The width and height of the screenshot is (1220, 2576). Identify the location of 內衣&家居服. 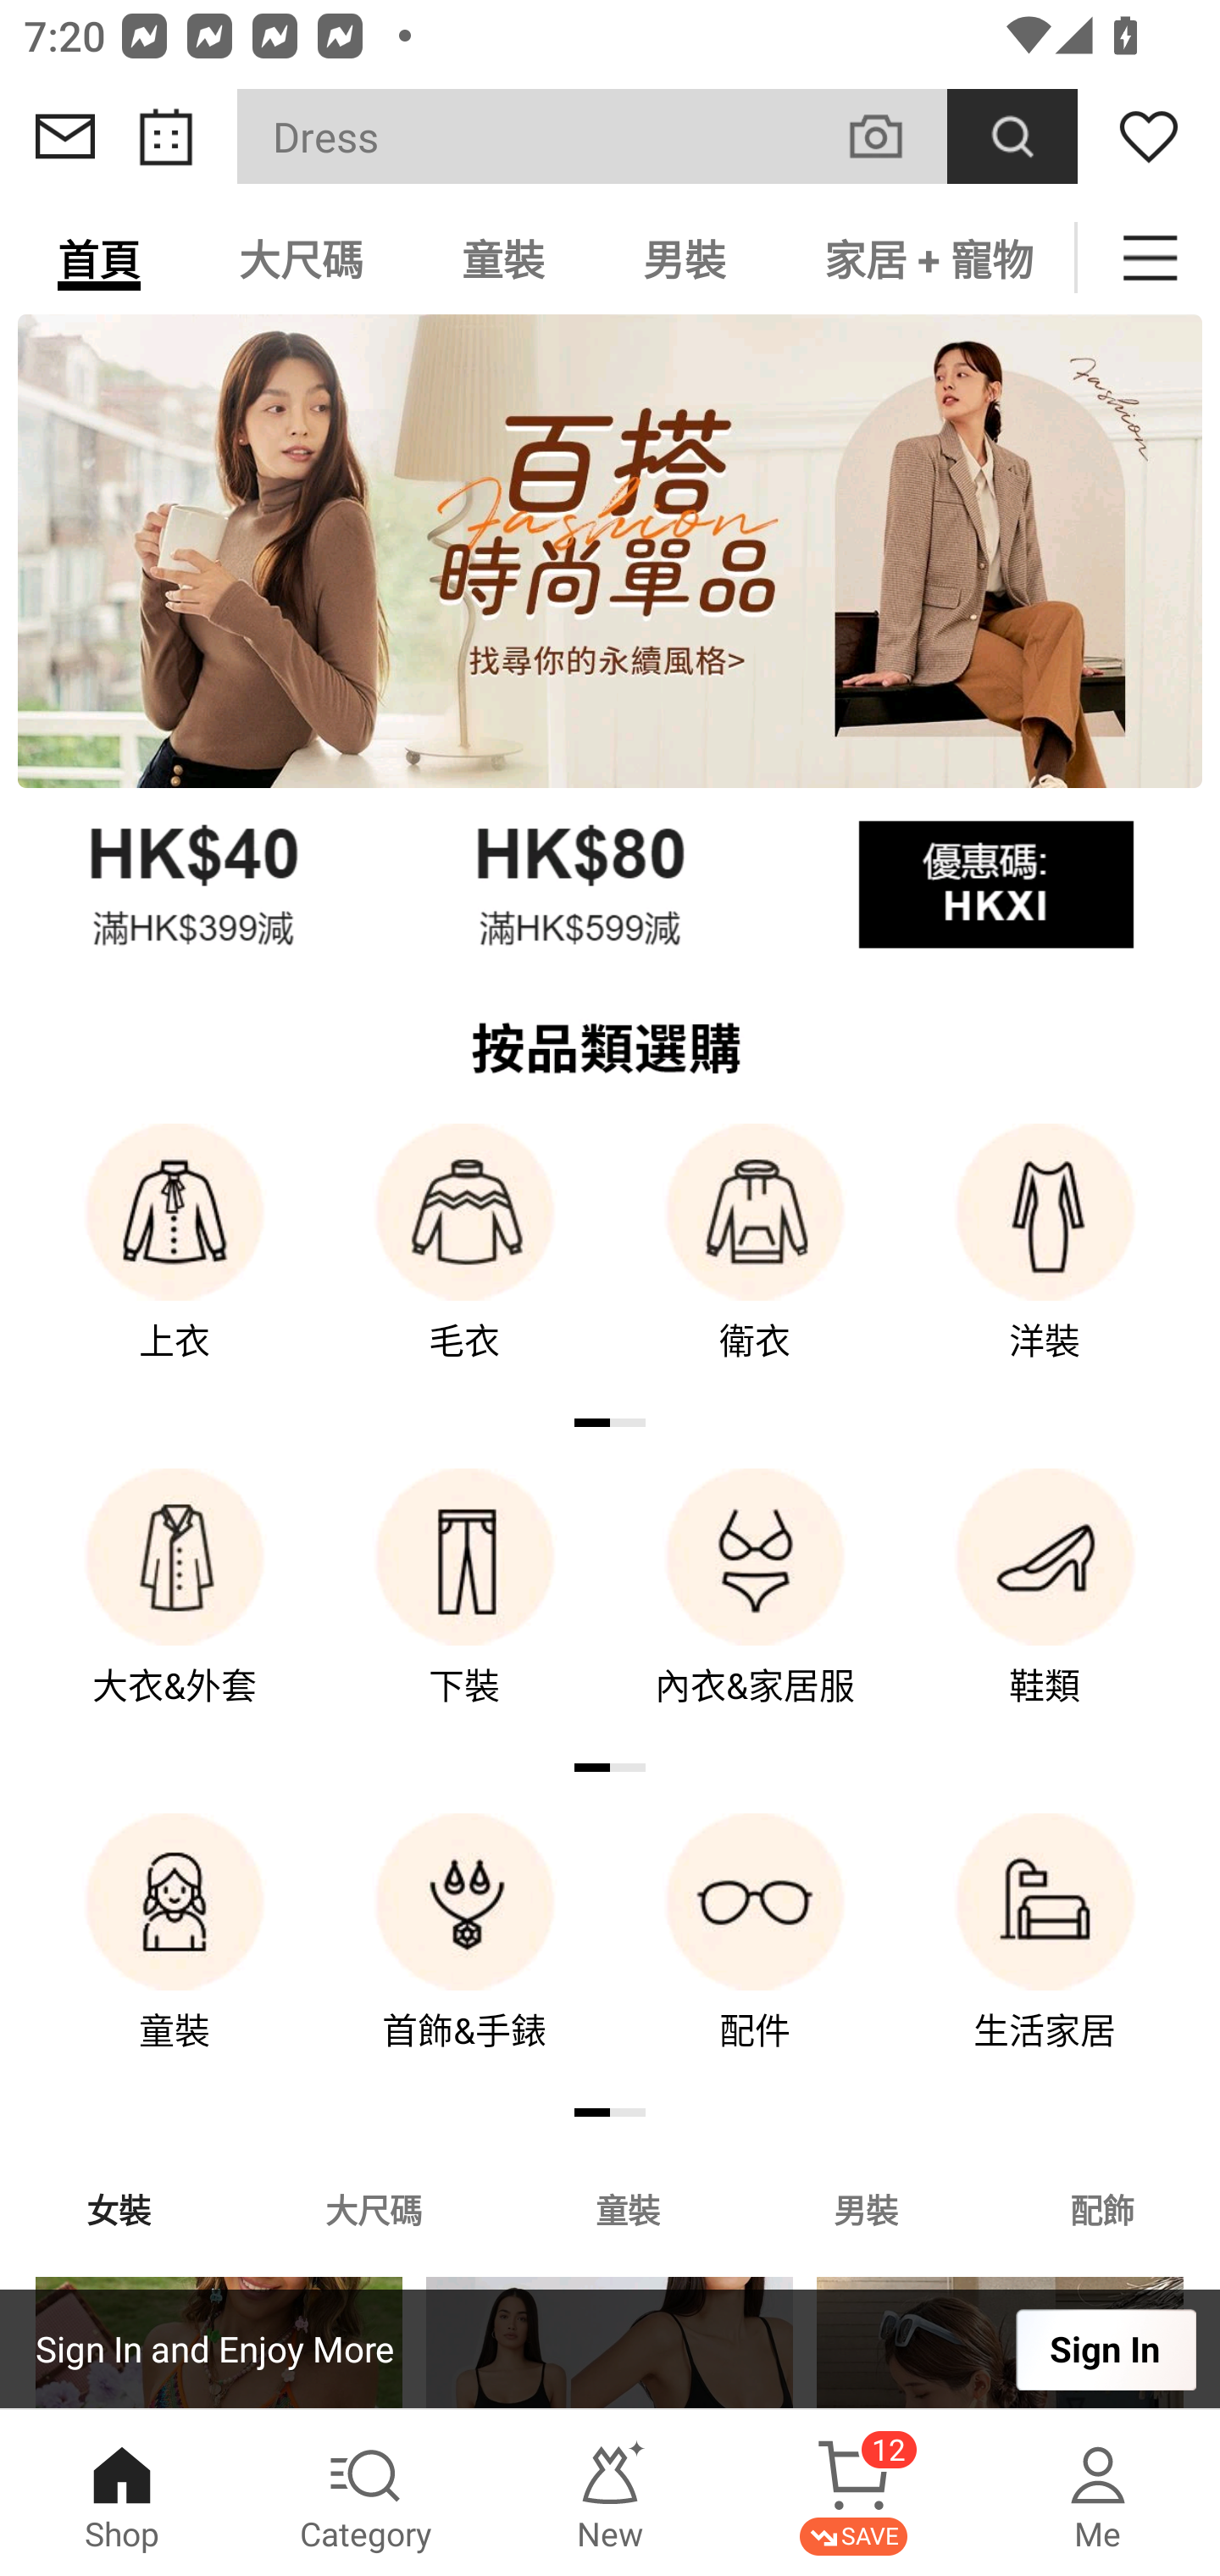
(755, 1610).